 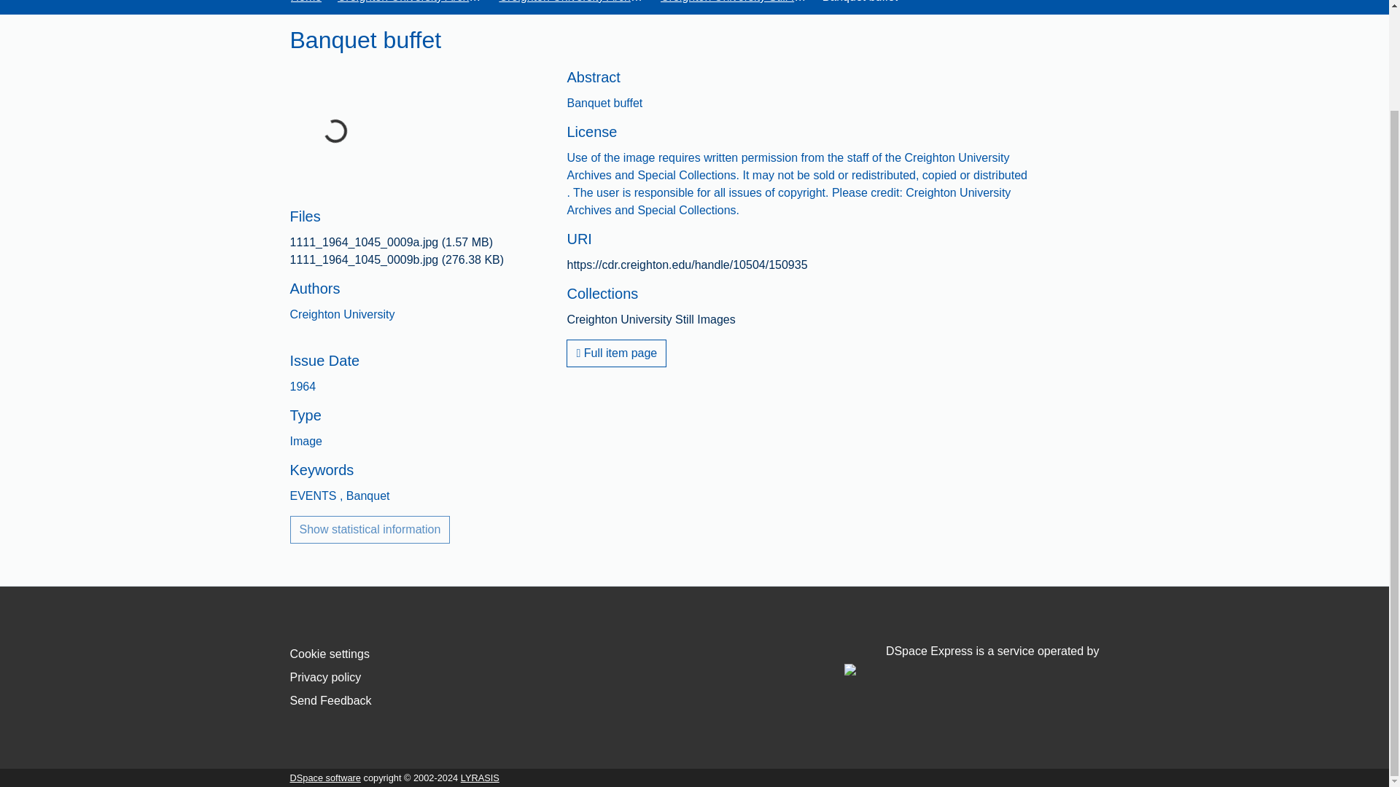 What do you see at coordinates (971, 659) in the screenshot?
I see `DSpace Express is a service operated by` at bounding box center [971, 659].